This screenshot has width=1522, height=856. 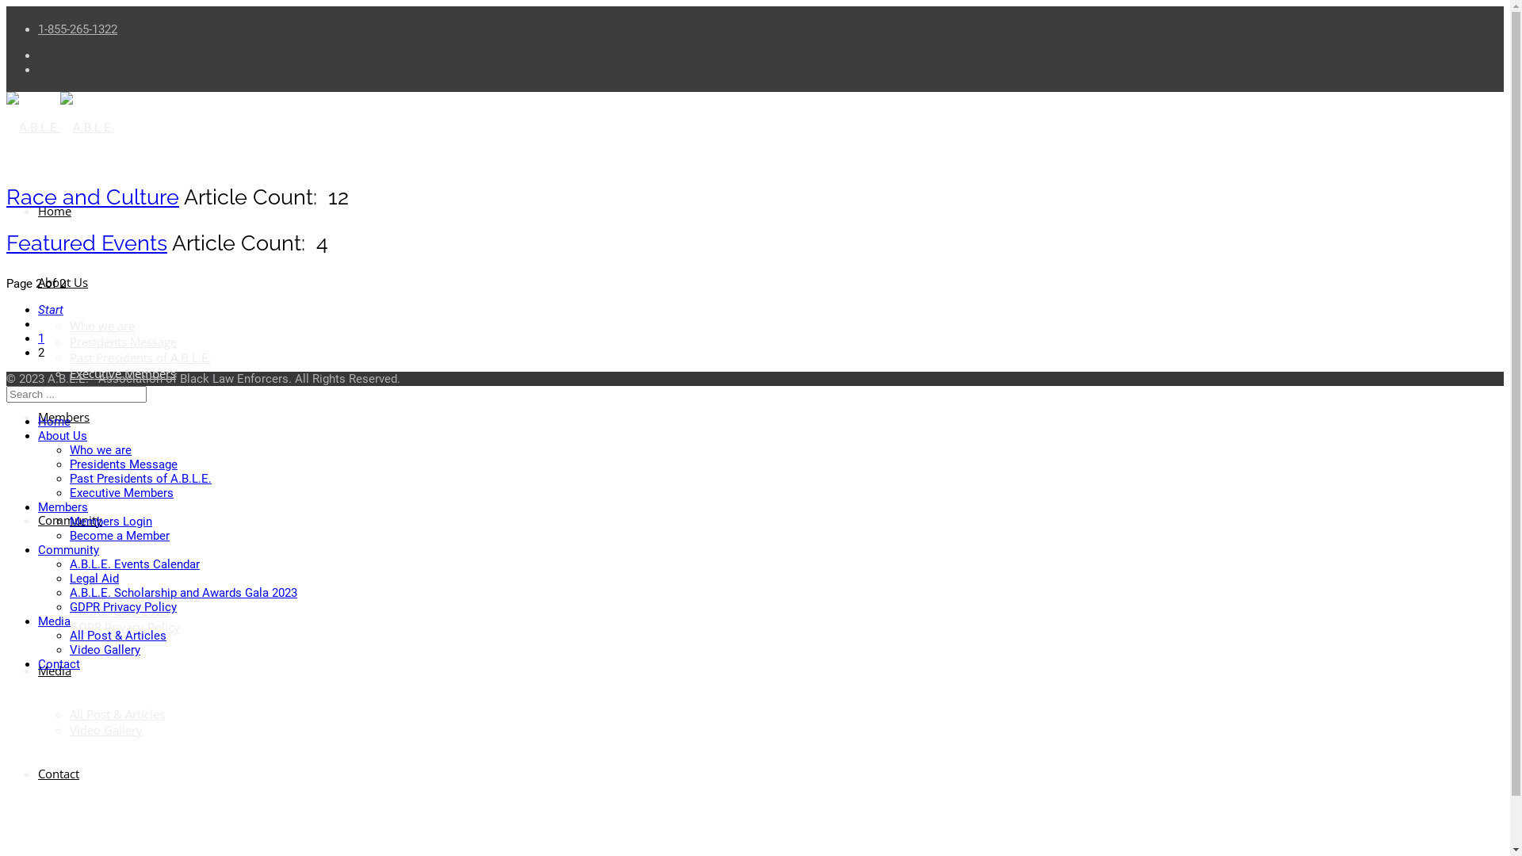 I want to click on Home, so click(x=54, y=422).